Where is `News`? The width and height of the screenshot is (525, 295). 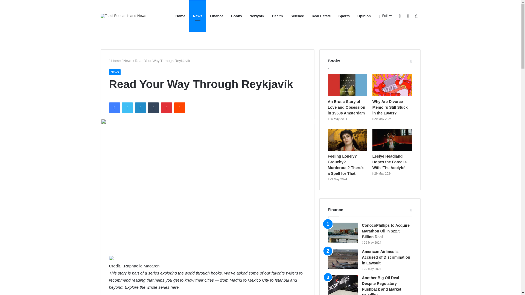
News is located at coordinates (114, 72).